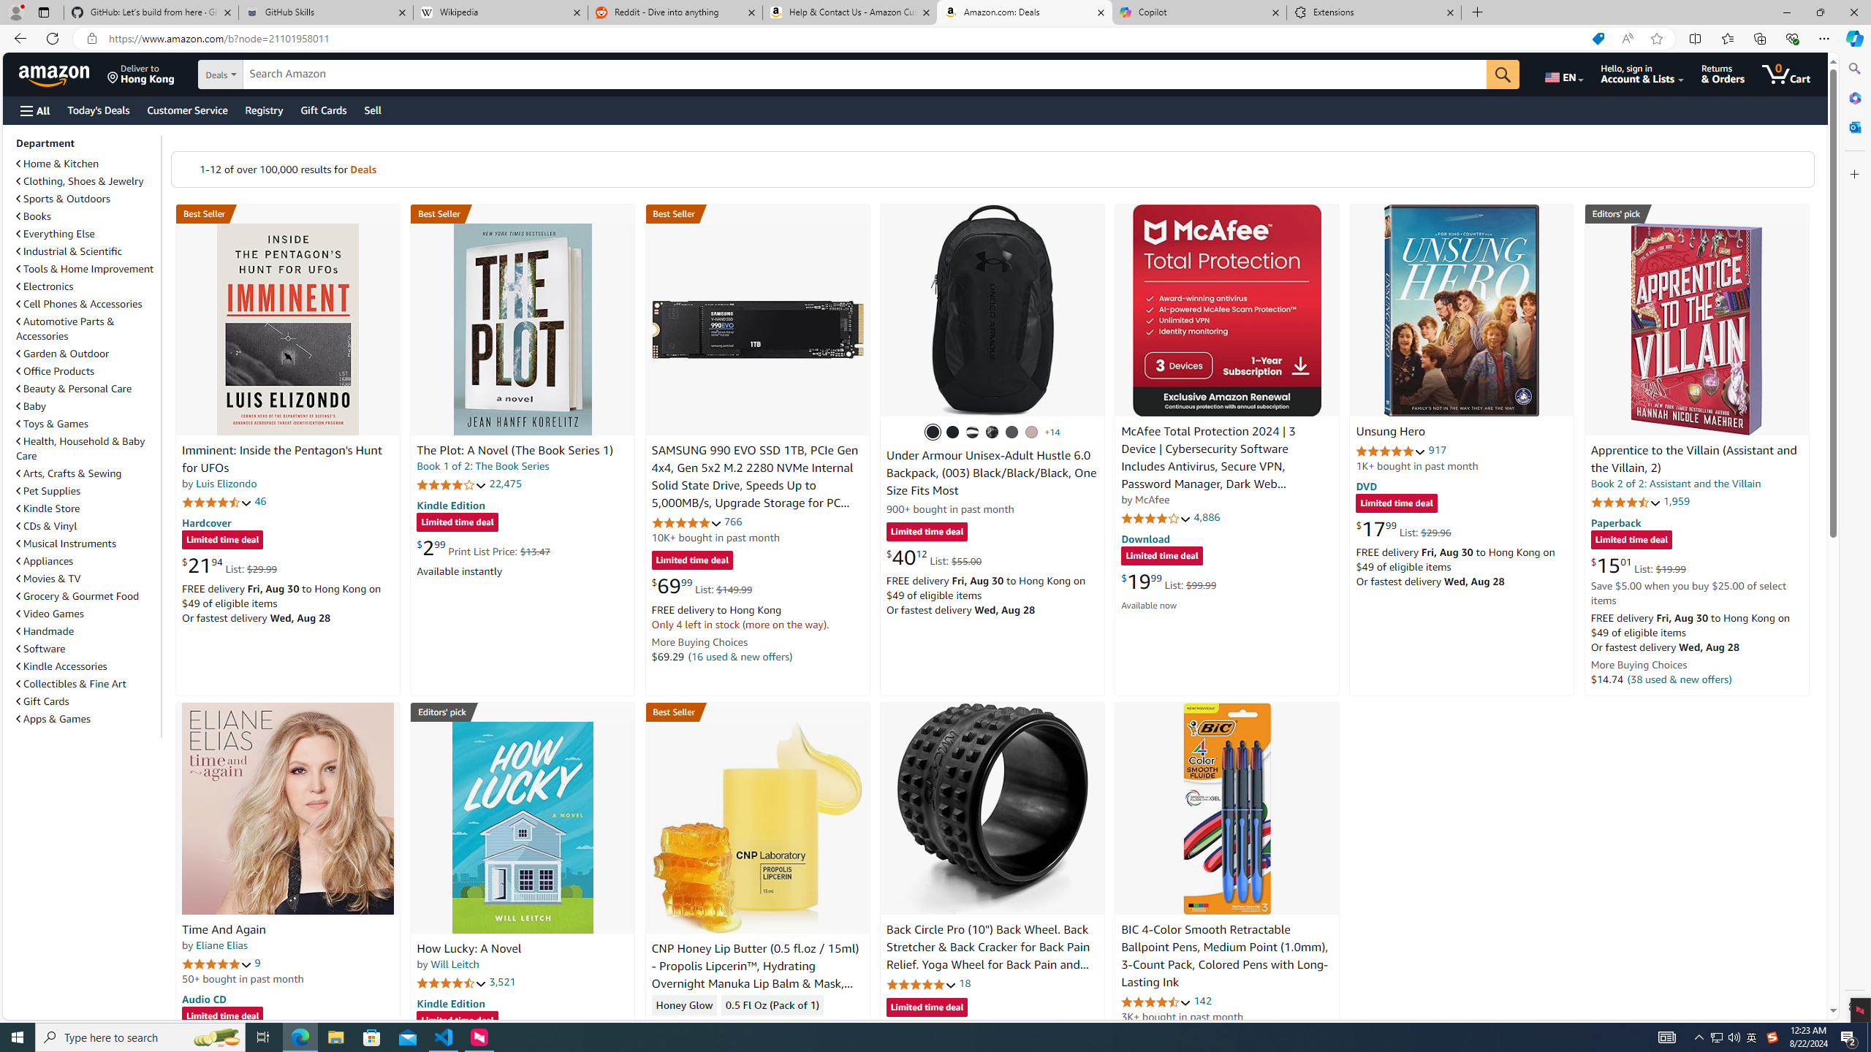 The height and width of the screenshot is (1052, 1871). What do you see at coordinates (87, 286) in the screenshot?
I see `Electronics` at bounding box center [87, 286].